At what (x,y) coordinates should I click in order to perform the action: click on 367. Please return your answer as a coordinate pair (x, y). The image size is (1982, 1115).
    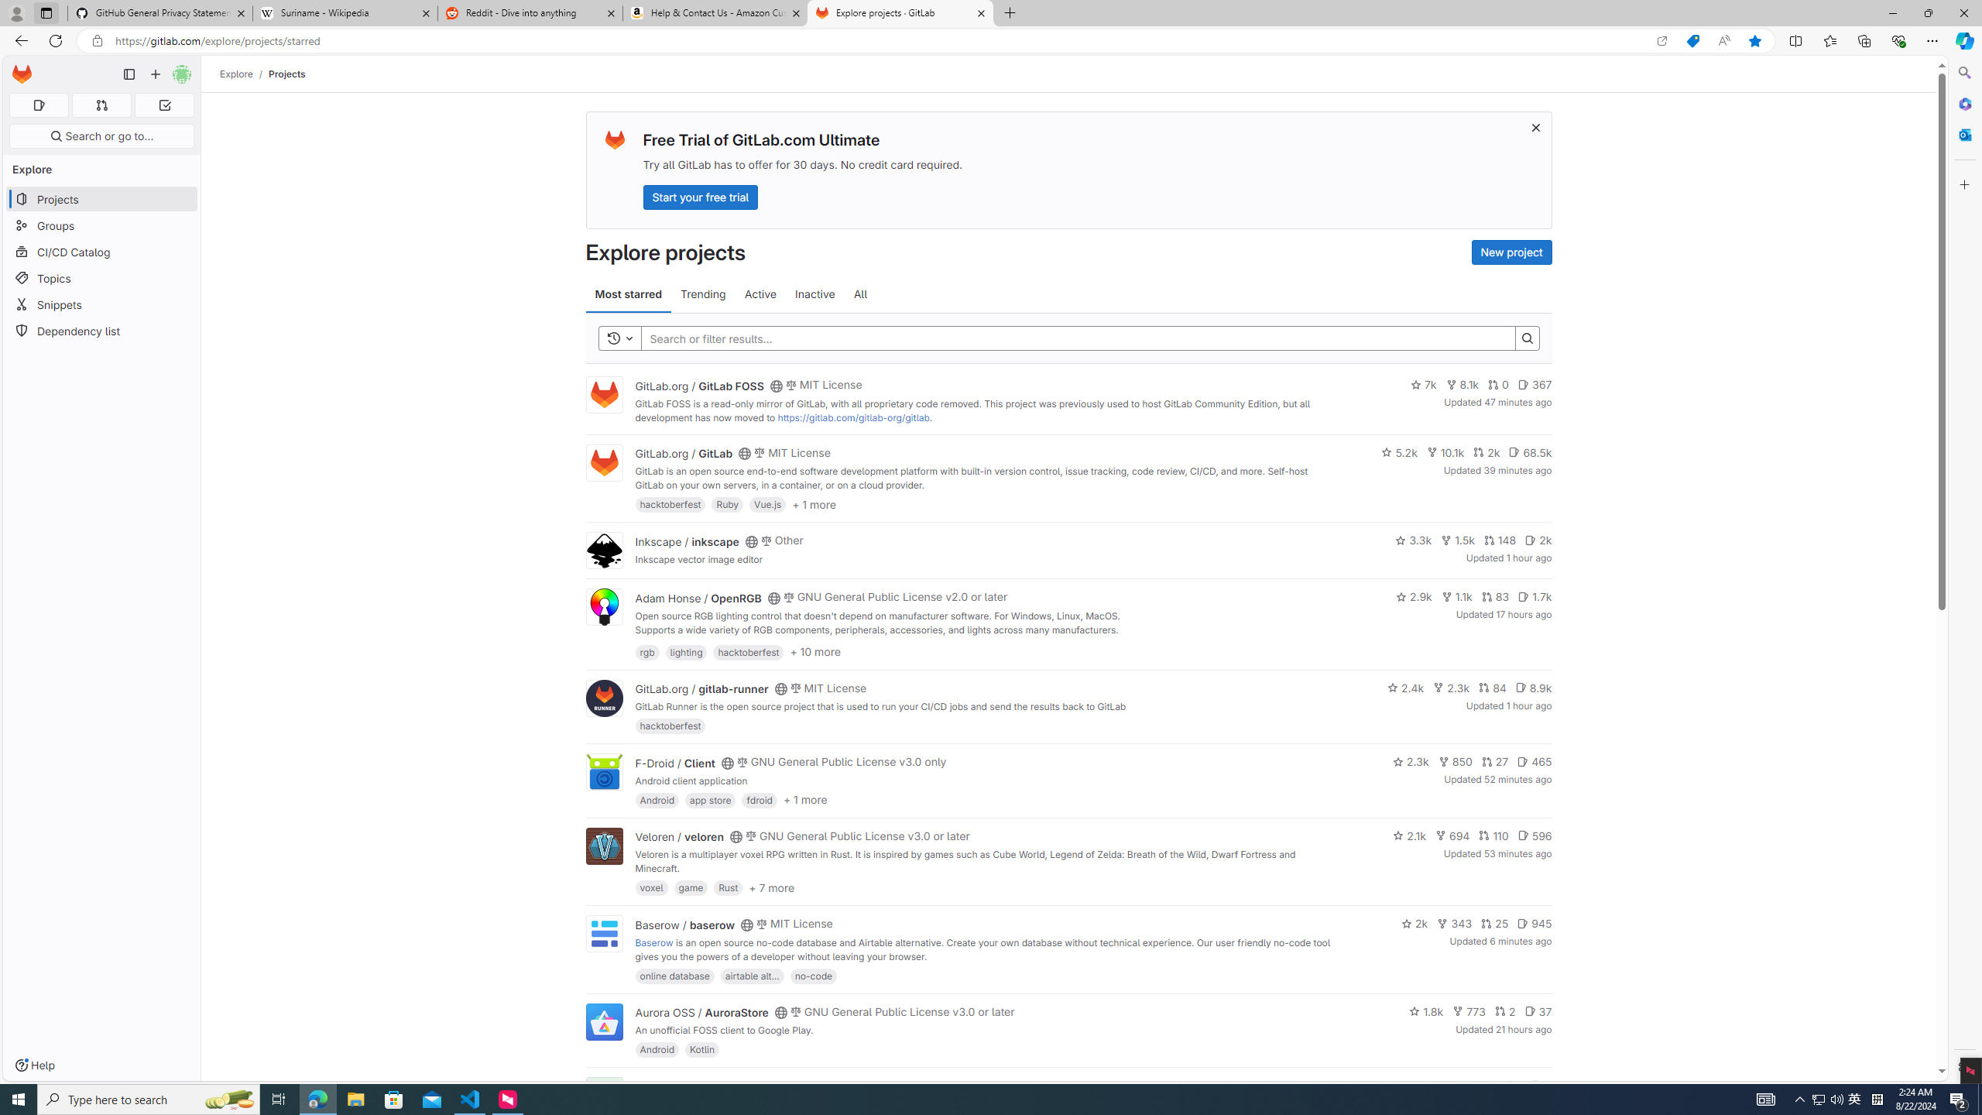
    Looking at the image, I should click on (1535, 385).